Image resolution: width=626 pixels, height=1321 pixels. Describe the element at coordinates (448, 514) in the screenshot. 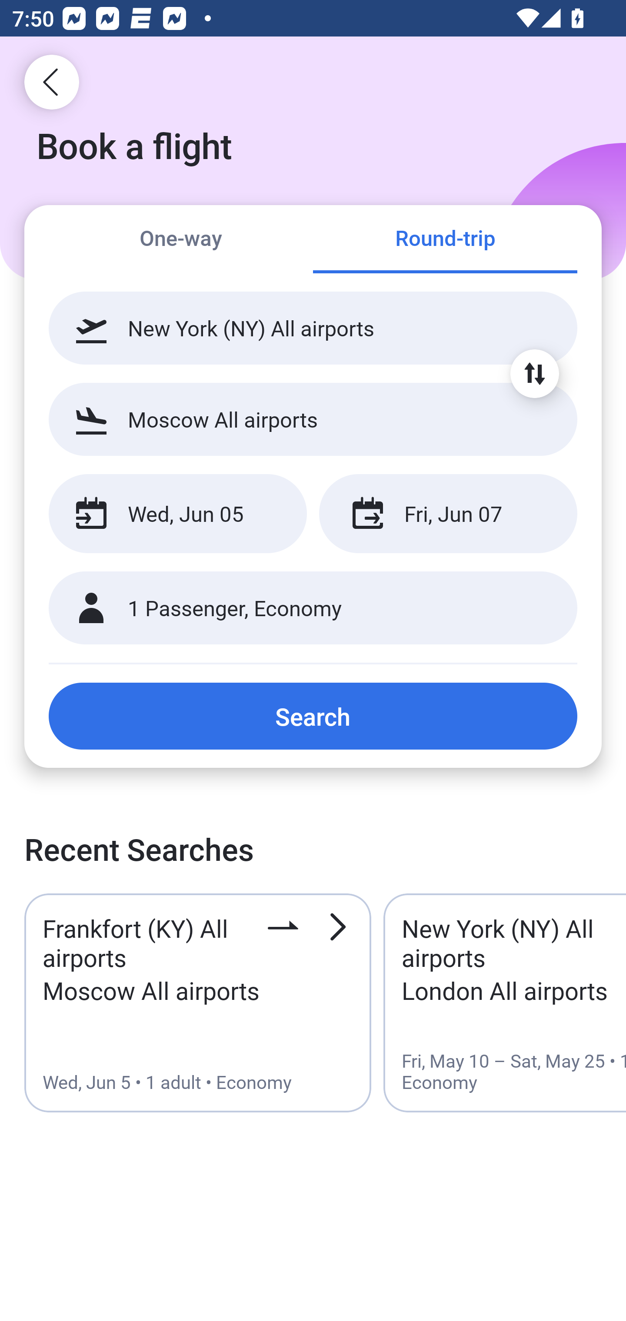

I see `Fri, Jun 07` at that location.